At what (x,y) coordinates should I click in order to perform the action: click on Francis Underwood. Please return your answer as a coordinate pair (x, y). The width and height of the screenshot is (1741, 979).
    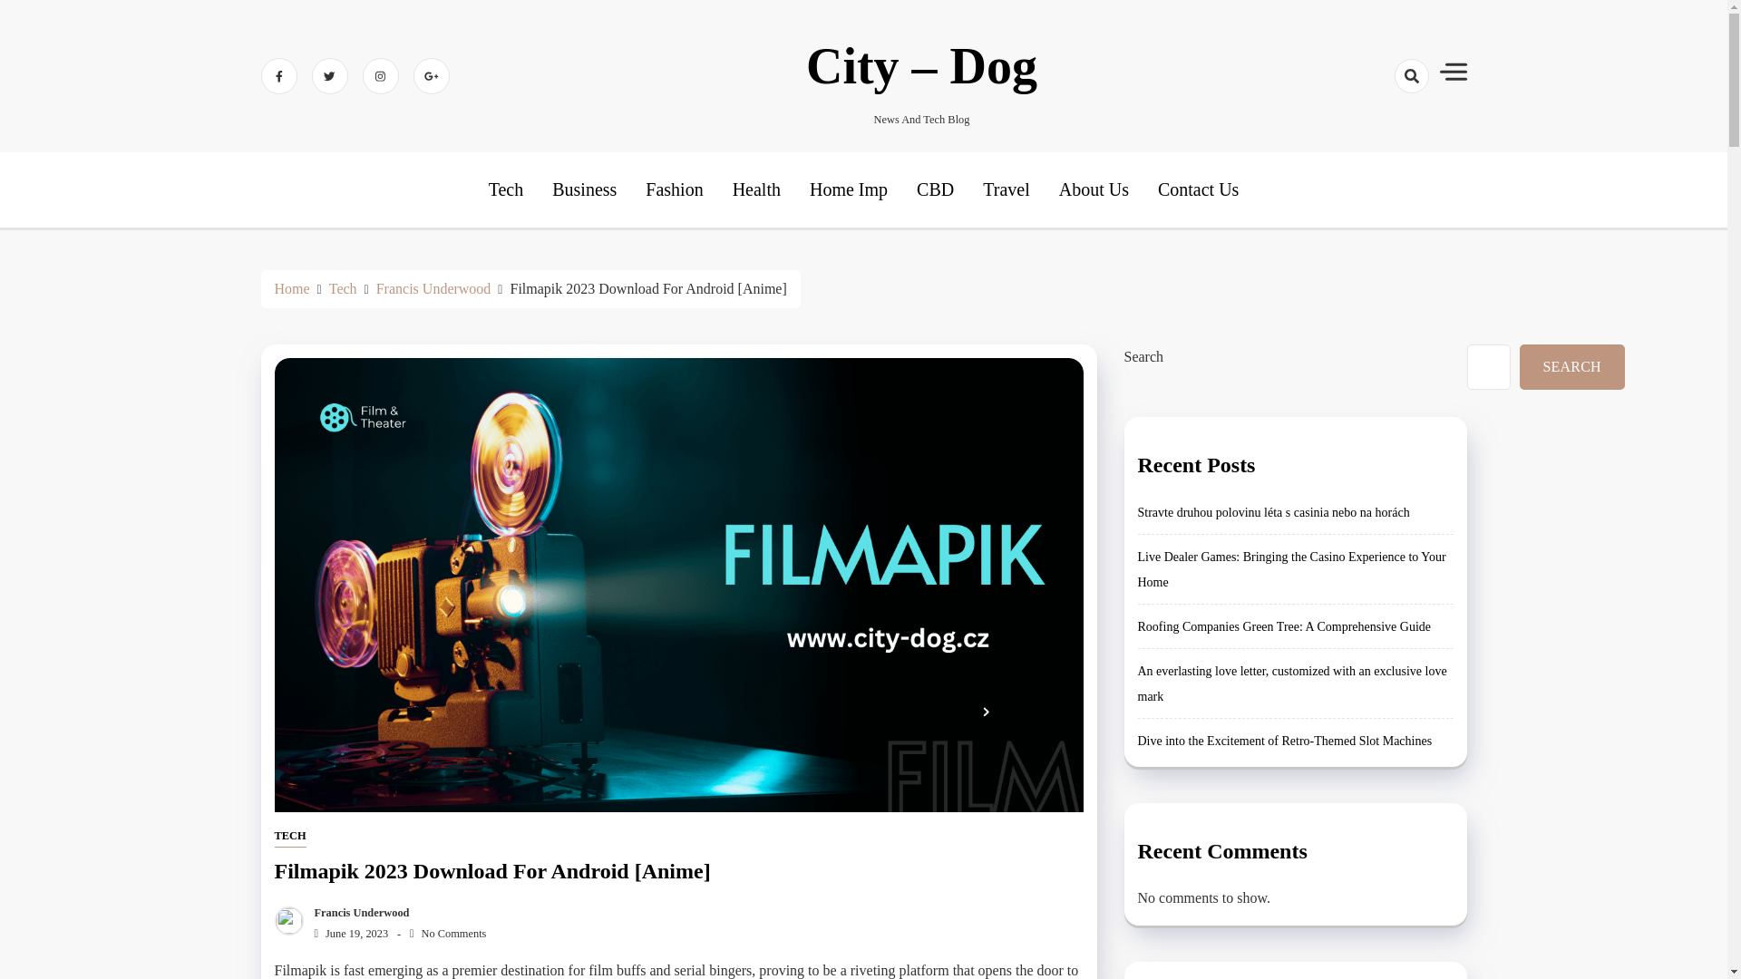
    Looking at the image, I should click on (433, 288).